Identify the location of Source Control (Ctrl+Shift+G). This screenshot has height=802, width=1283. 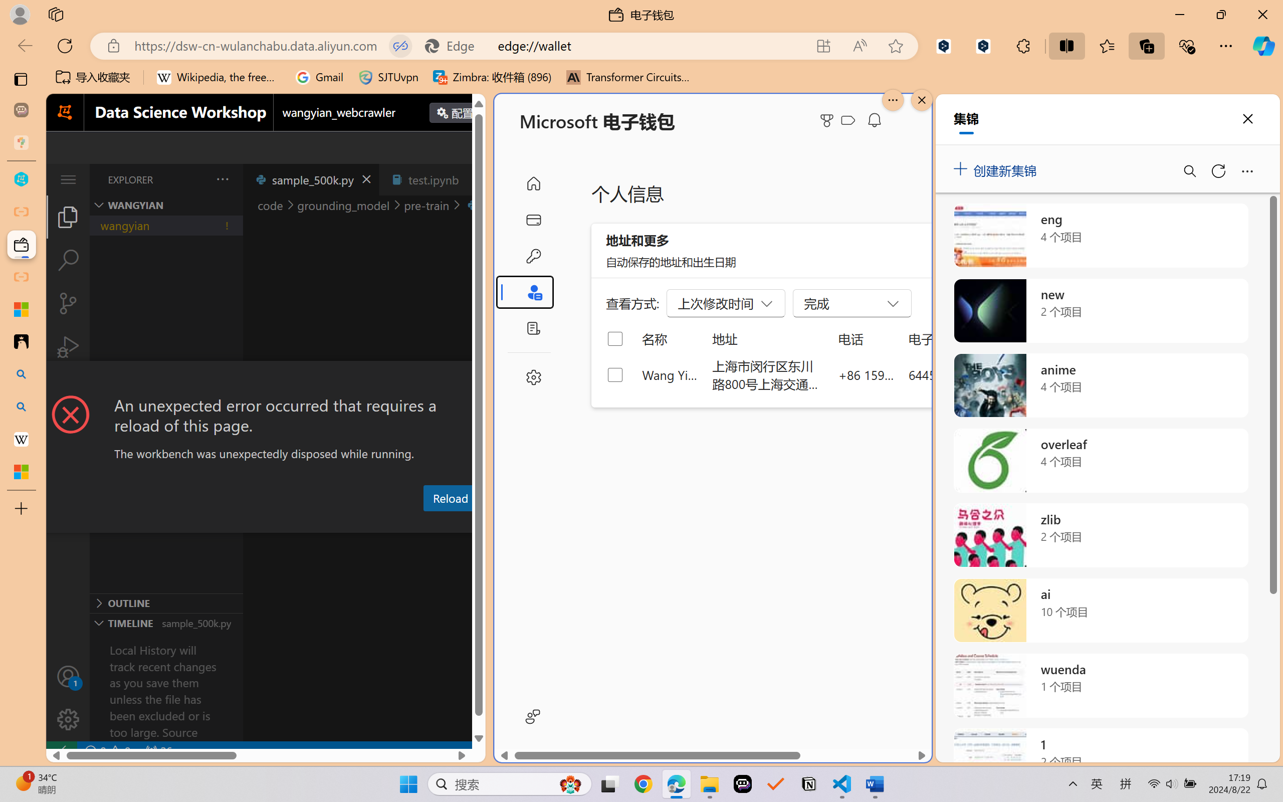
(68, 303).